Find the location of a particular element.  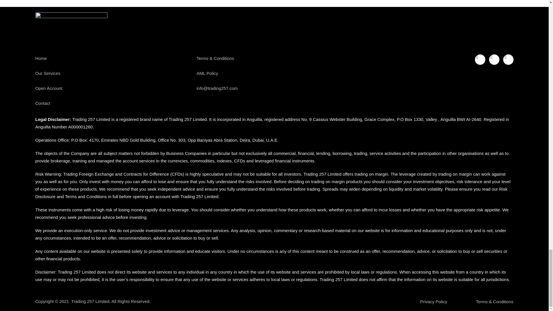

Contact is located at coordinates (113, 103).